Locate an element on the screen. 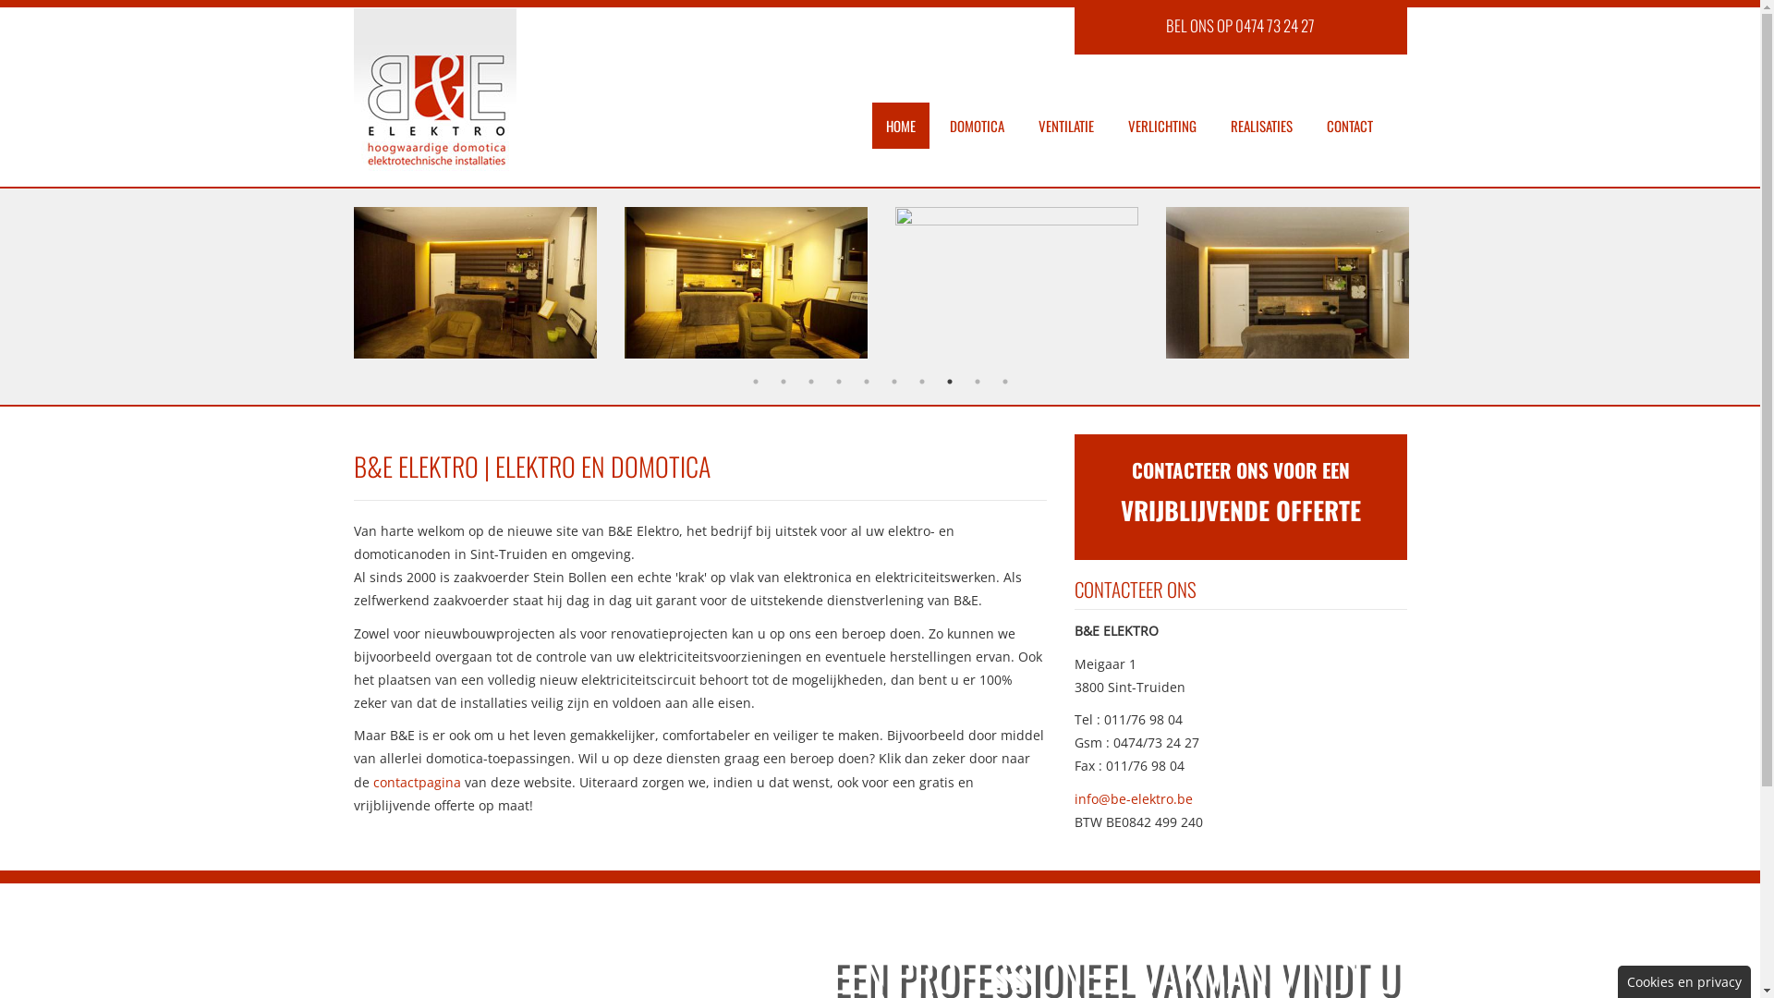  HOME is located at coordinates (901, 126).